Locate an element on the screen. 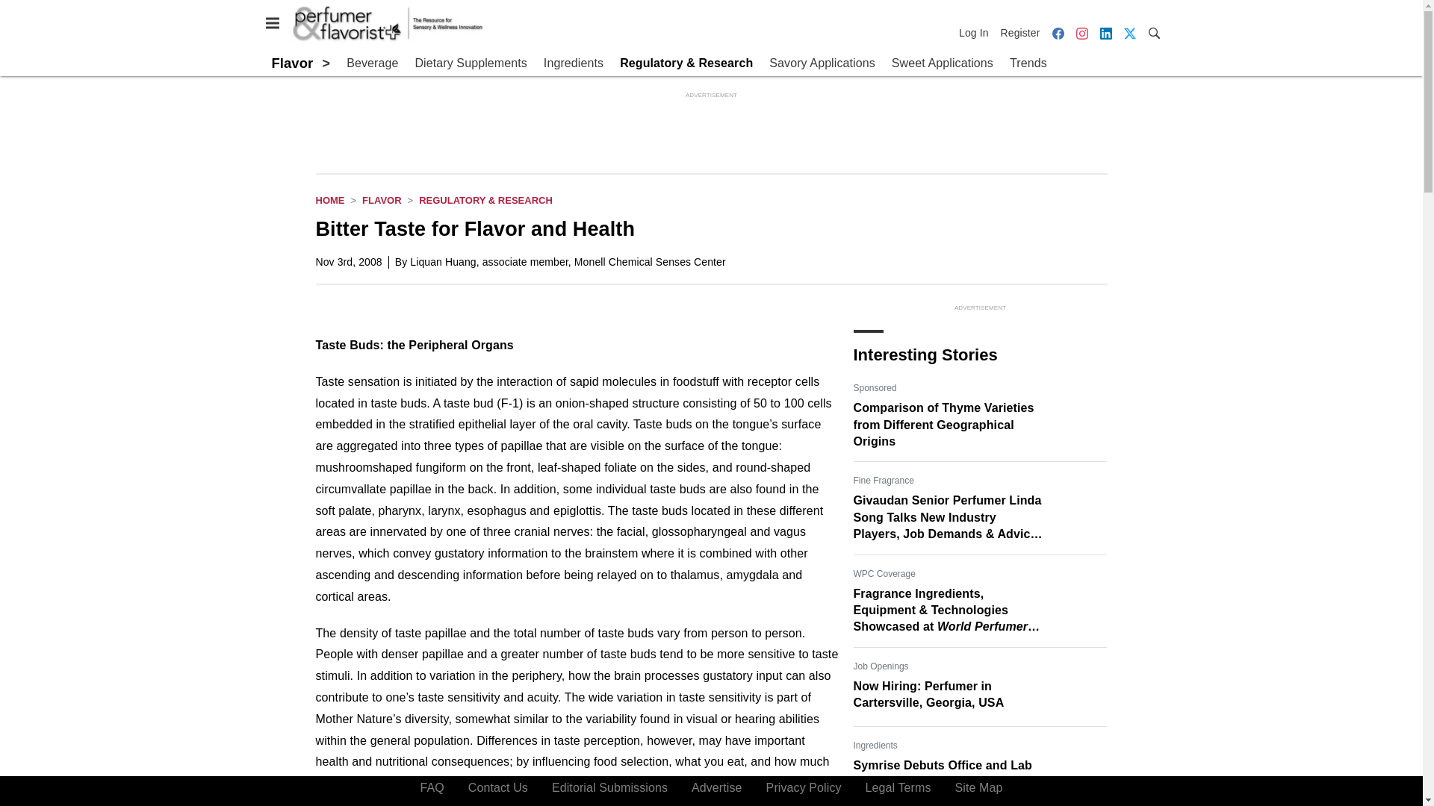  Home is located at coordinates (329, 200).